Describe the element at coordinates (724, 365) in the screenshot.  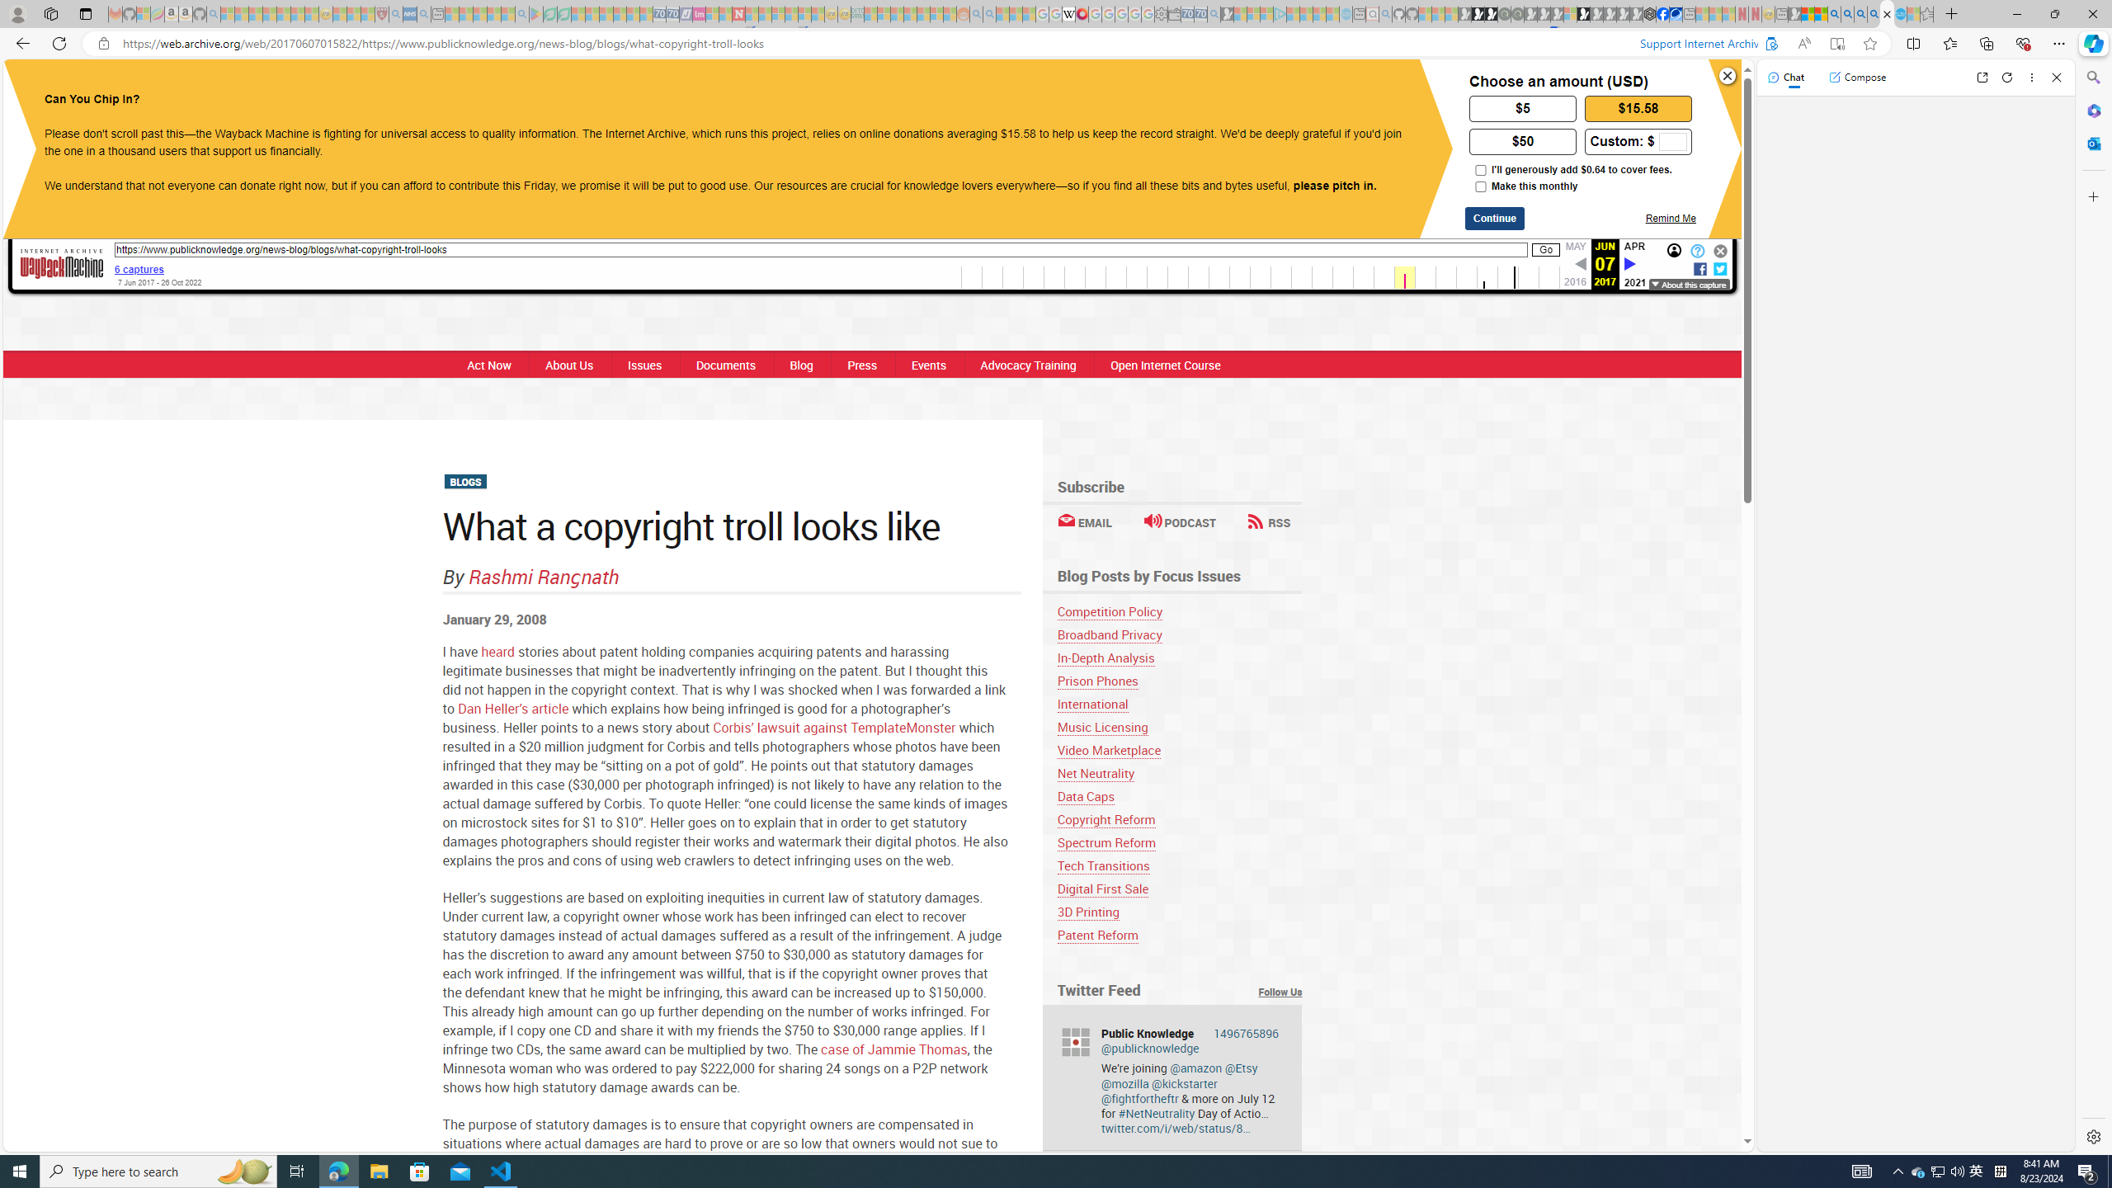
I see `Documents` at that location.